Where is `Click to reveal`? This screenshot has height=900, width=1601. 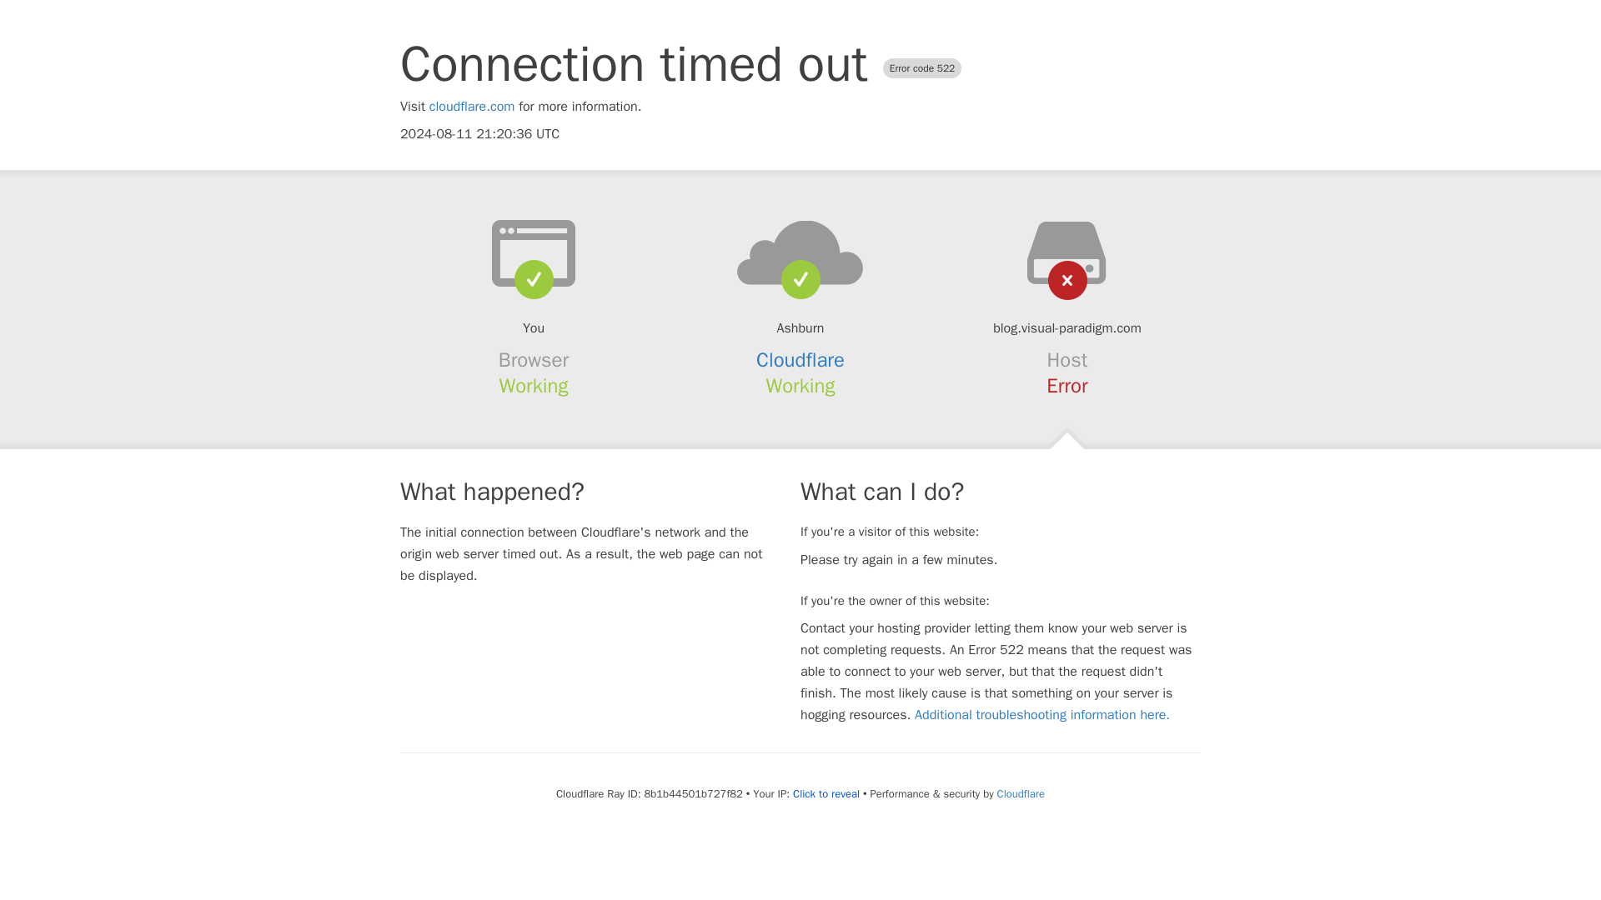 Click to reveal is located at coordinates (826, 793).